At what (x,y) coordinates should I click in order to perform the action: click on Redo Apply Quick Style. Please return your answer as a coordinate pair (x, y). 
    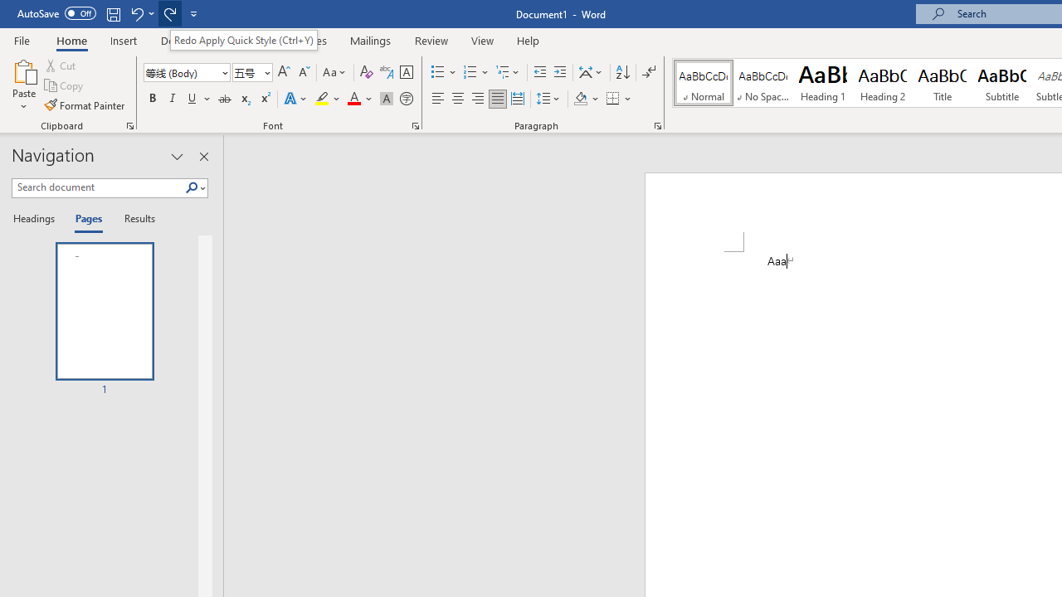
    Looking at the image, I should click on (169, 13).